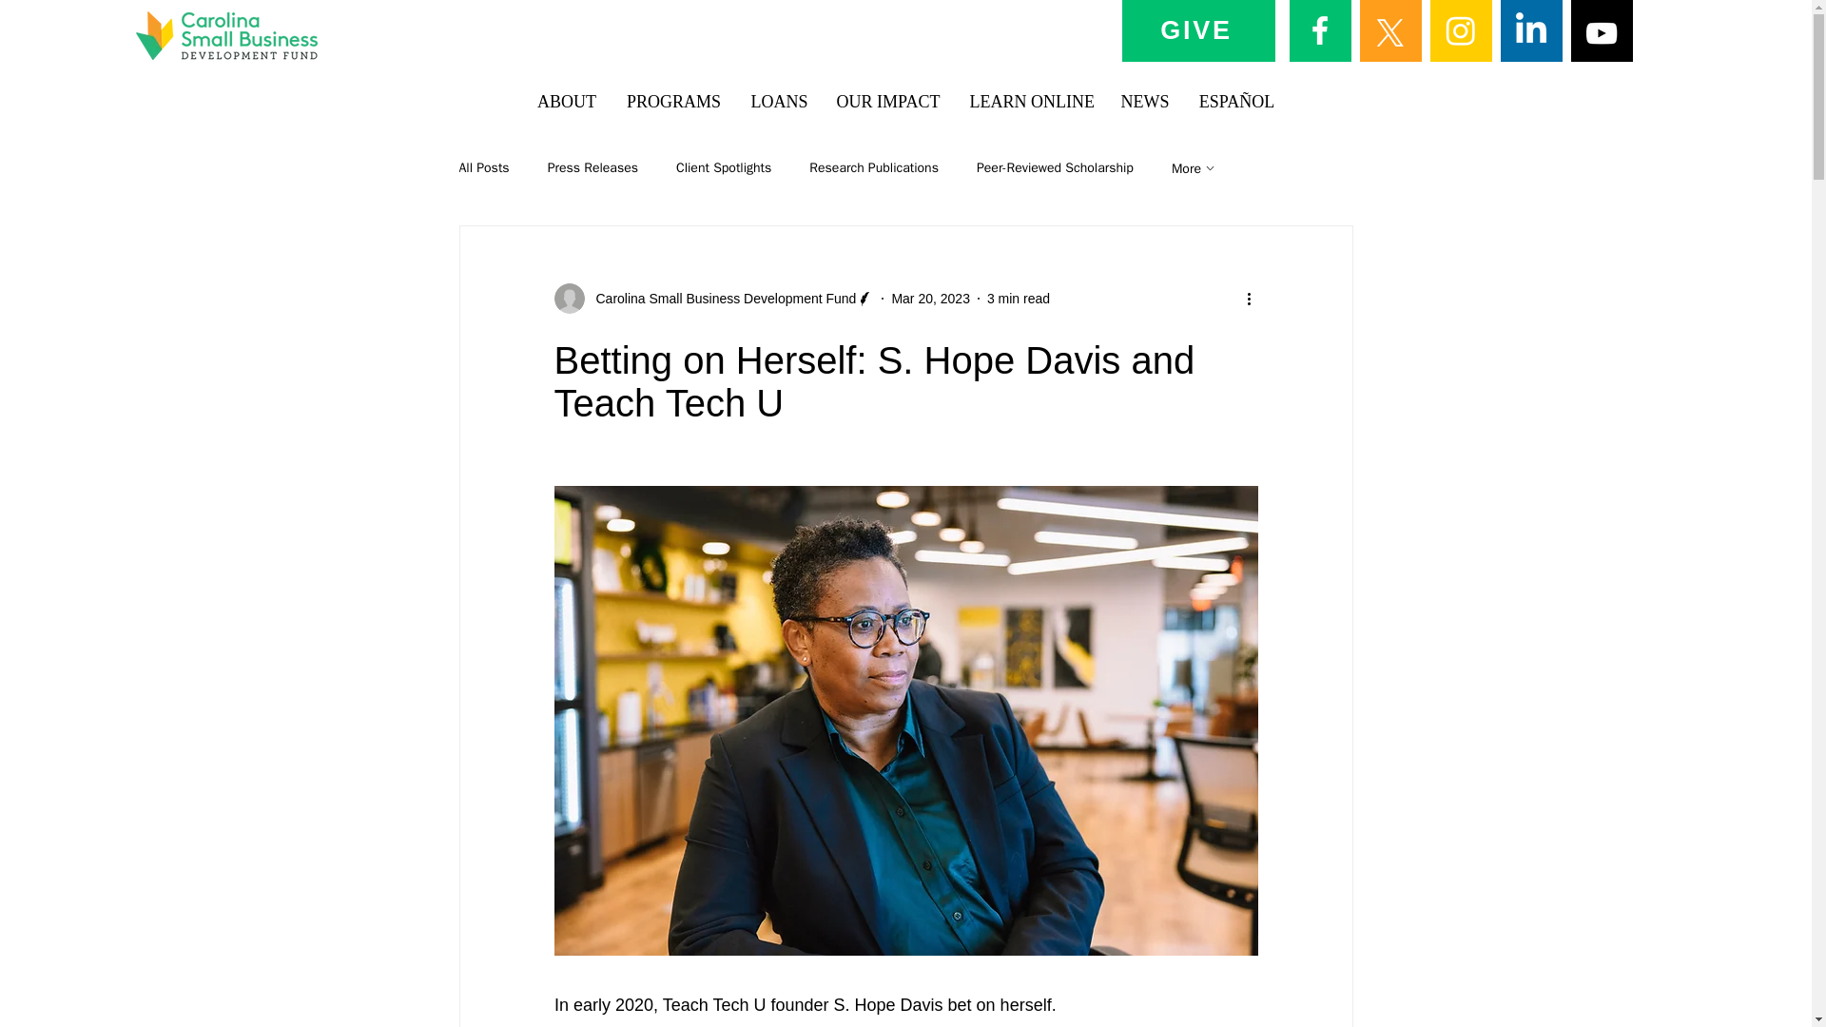 The width and height of the screenshot is (1826, 1027). I want to click on 3 min read, so click(1019, 298).